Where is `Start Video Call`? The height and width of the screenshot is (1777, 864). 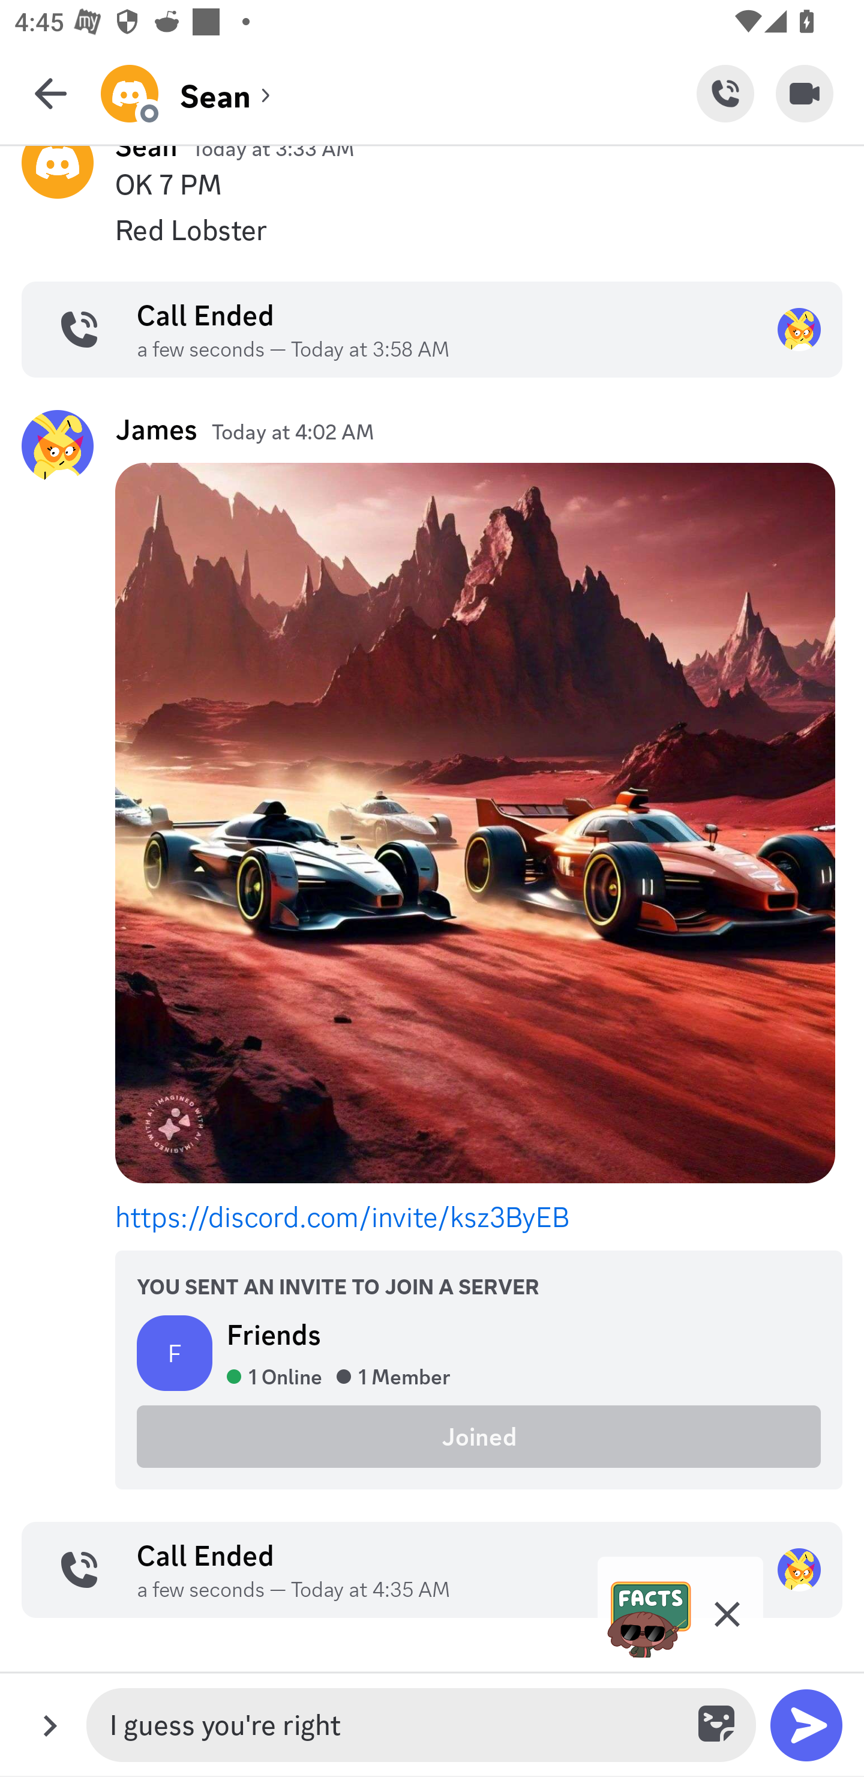 Start Video Call is located at coordinates (805, 93).